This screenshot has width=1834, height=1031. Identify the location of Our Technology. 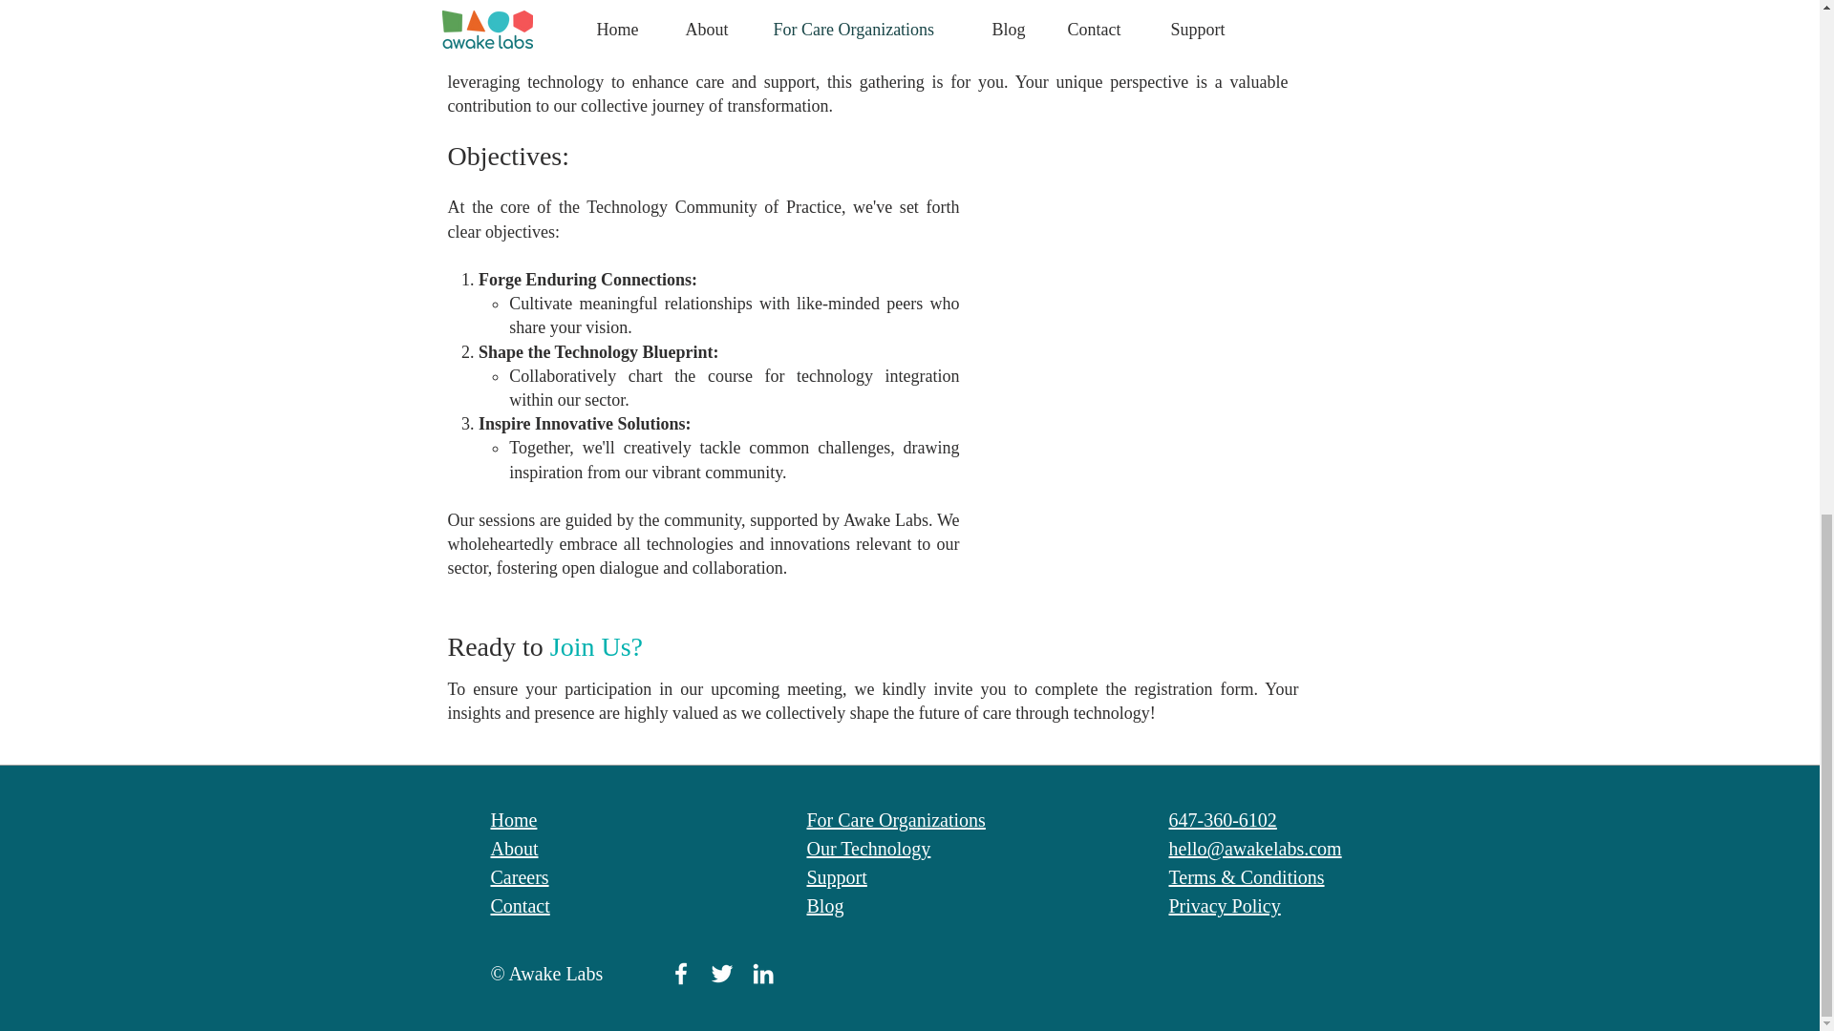
(867, 848).